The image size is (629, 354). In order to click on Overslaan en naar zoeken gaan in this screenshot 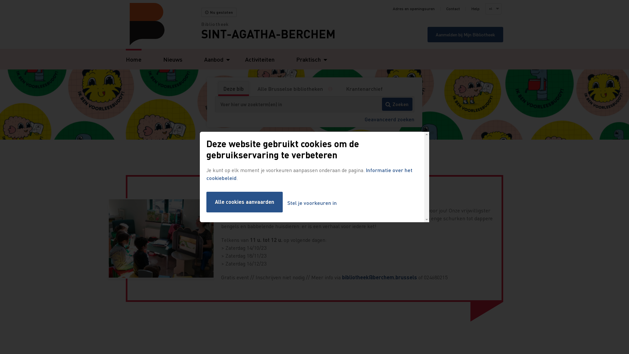, I will do `click(0, 0)`.